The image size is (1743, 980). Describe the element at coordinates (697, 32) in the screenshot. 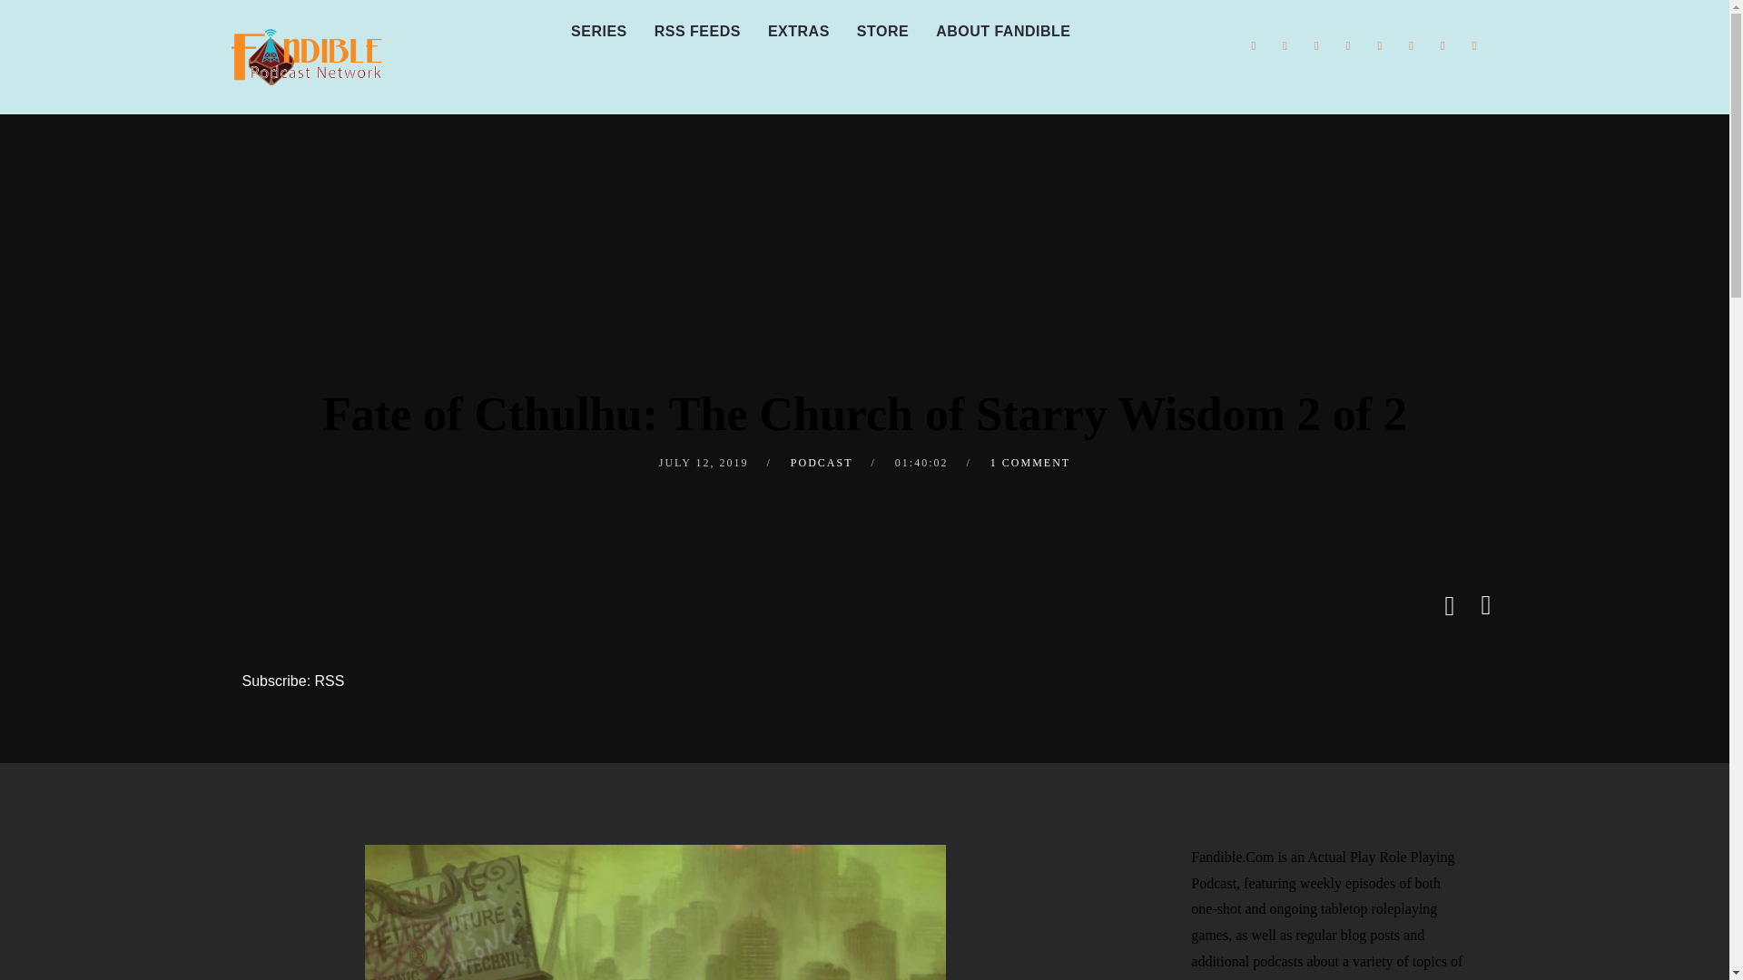

I see `RSS FEEDS` at that location.